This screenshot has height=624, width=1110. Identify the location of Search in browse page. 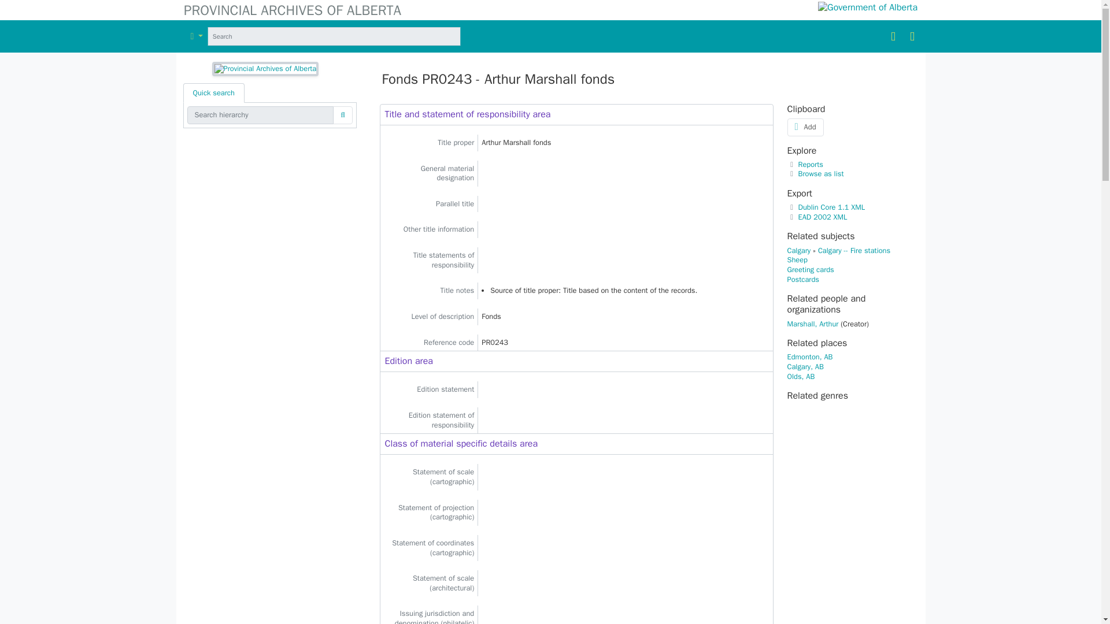
(467, 36).